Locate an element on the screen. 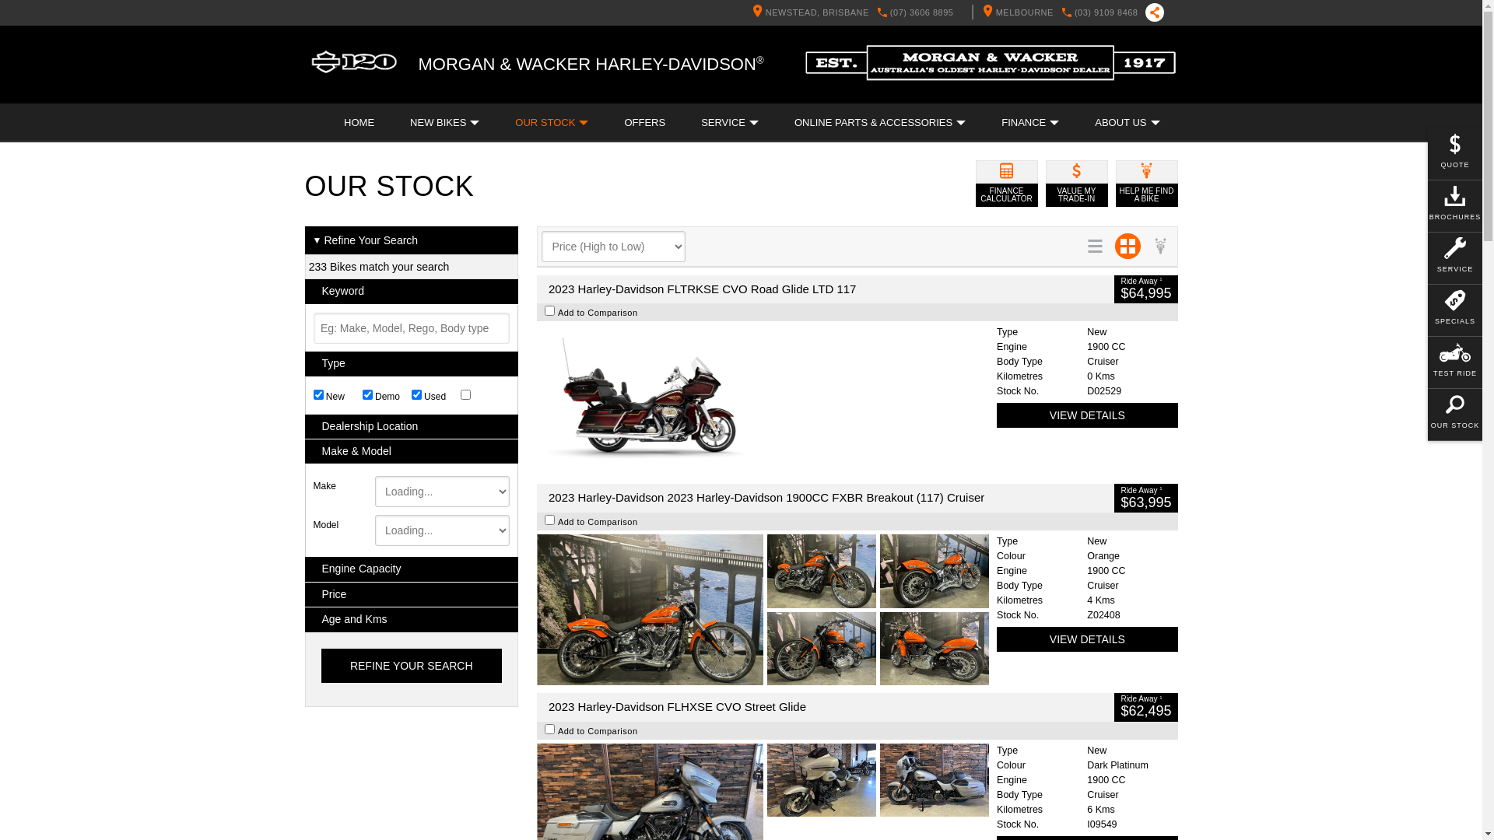  CAREERS is located at coordinates (990, 84).